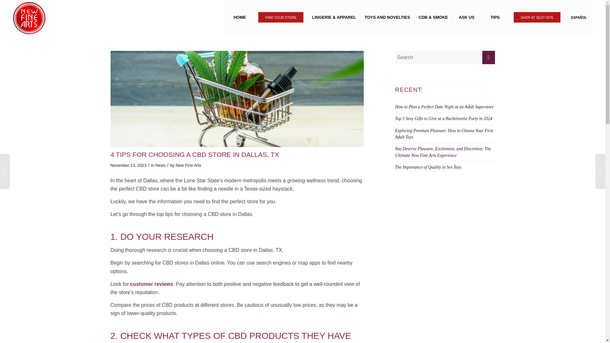 The height and width of the screenshot is (343, 610). I want to click on New Fine Arts, so click(188, 165).